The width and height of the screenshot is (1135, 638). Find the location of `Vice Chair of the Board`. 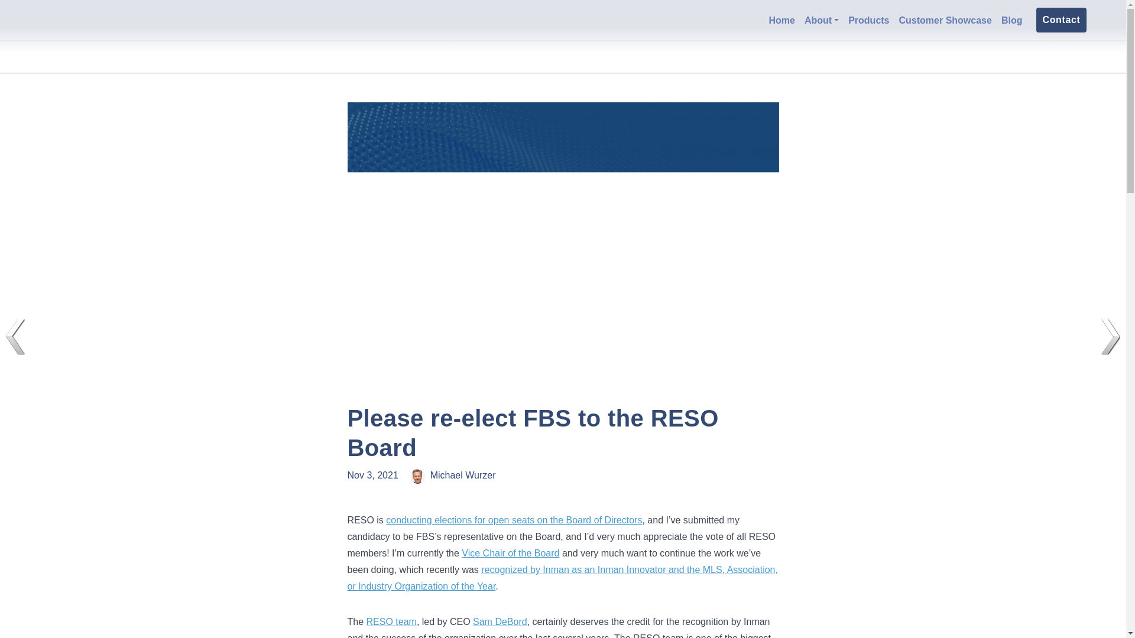

Vice Chair of the Board is located at coordinates (511, 553).